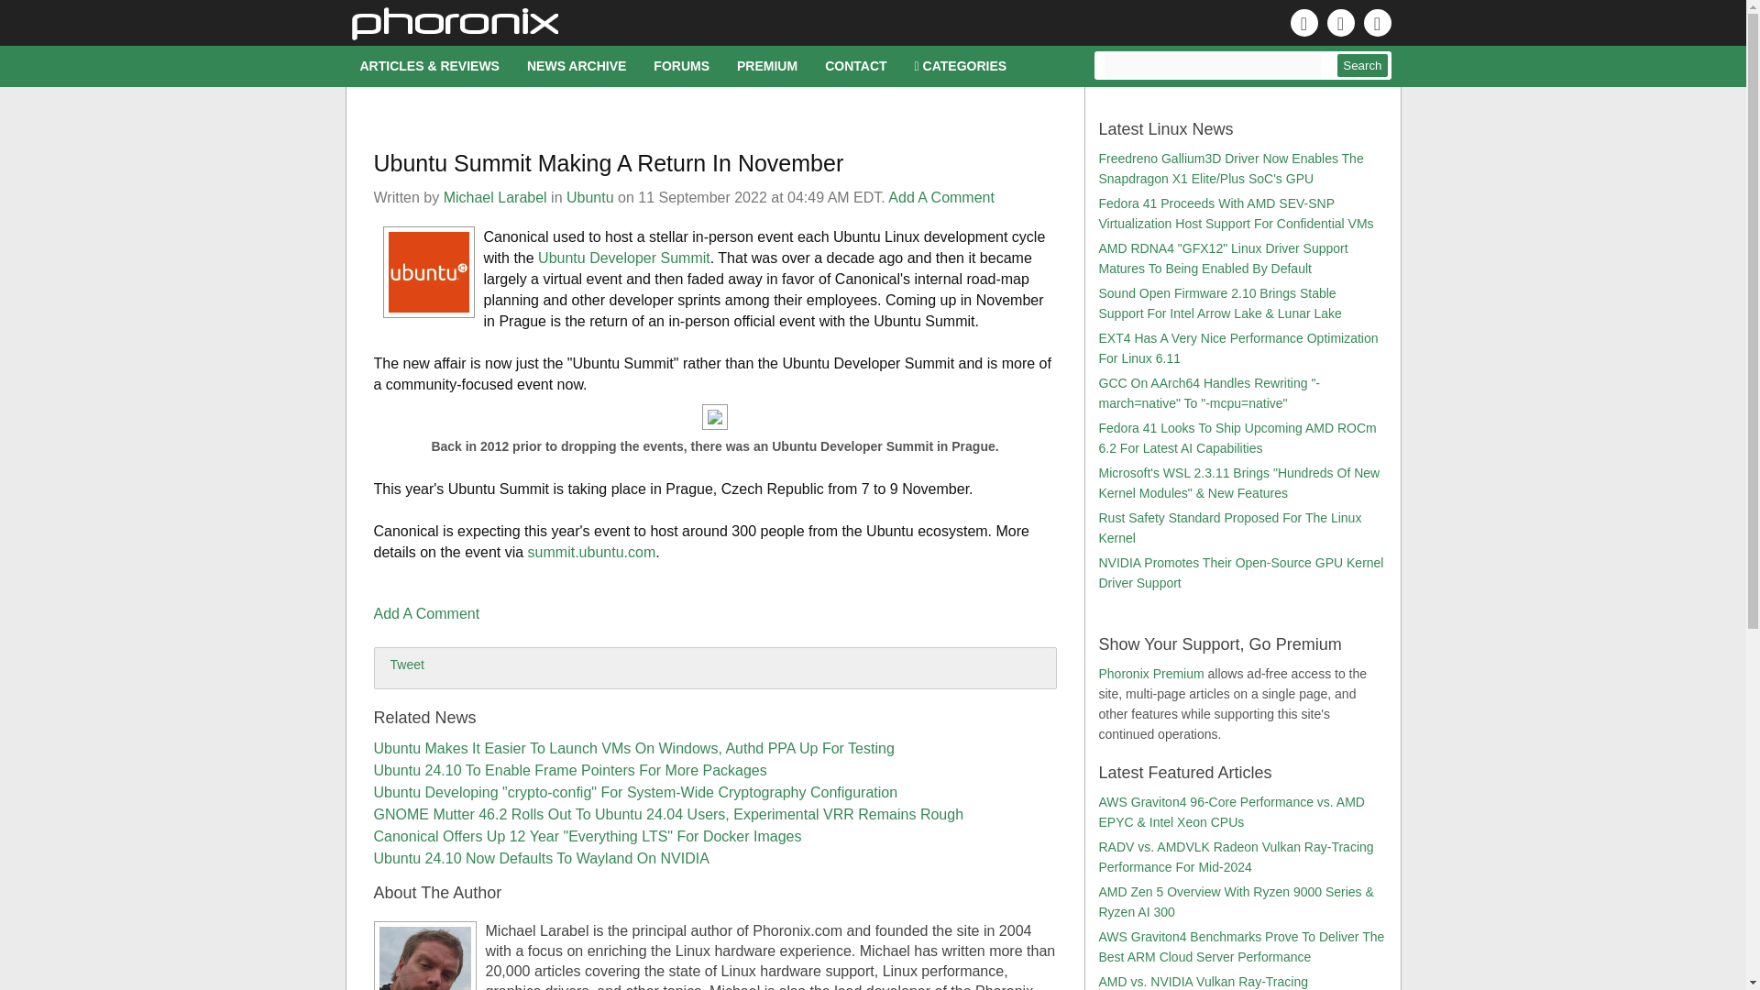 This screenshot has height=990, width=1760. I want to click on Search, so click(1362, 66).